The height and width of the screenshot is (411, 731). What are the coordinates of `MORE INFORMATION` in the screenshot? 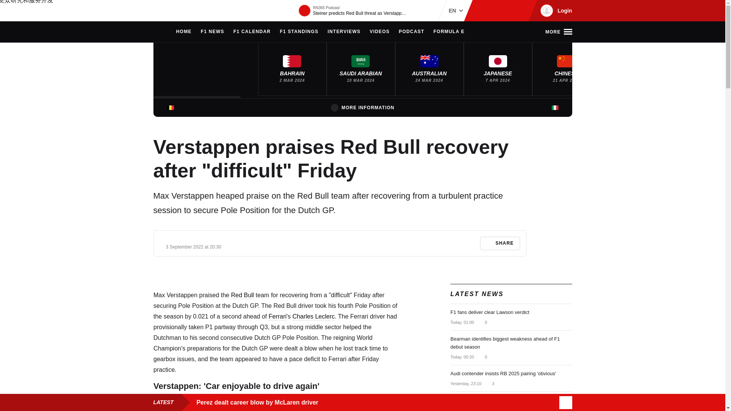 It's located at (362, 107).